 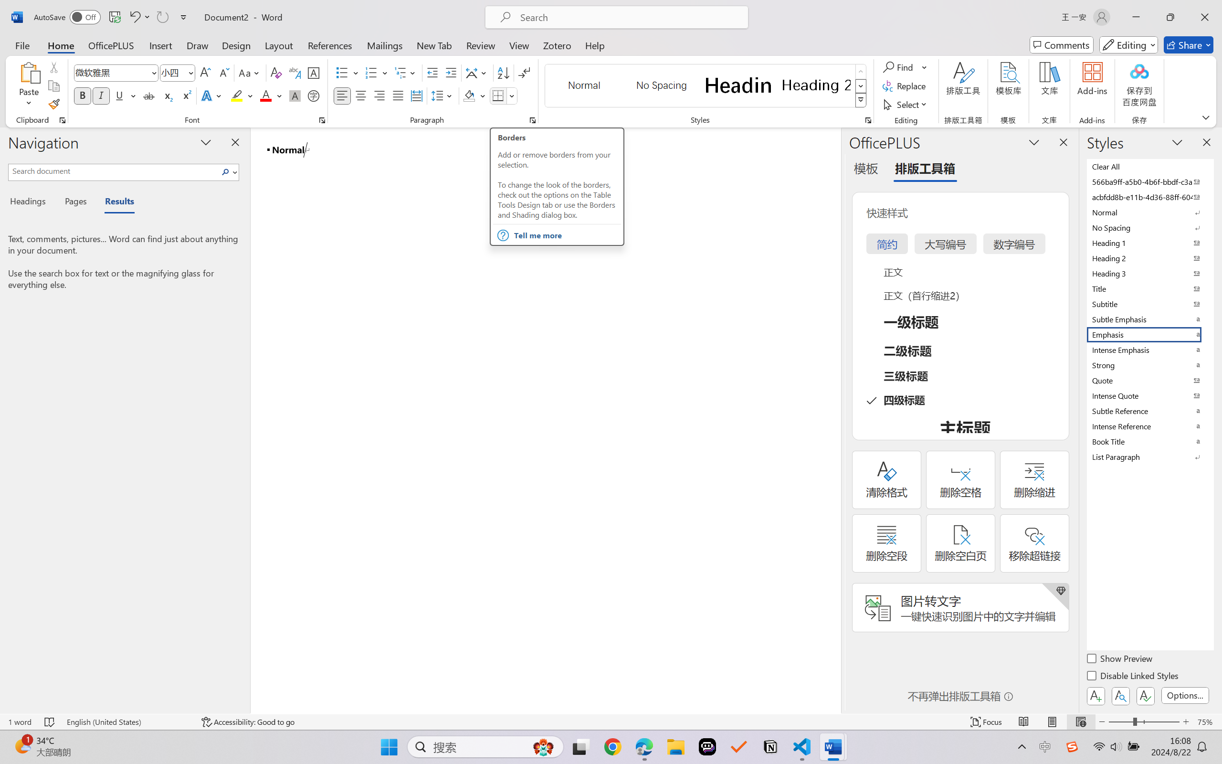 I want to click on Microsoft search, so click(x=629, y=17).